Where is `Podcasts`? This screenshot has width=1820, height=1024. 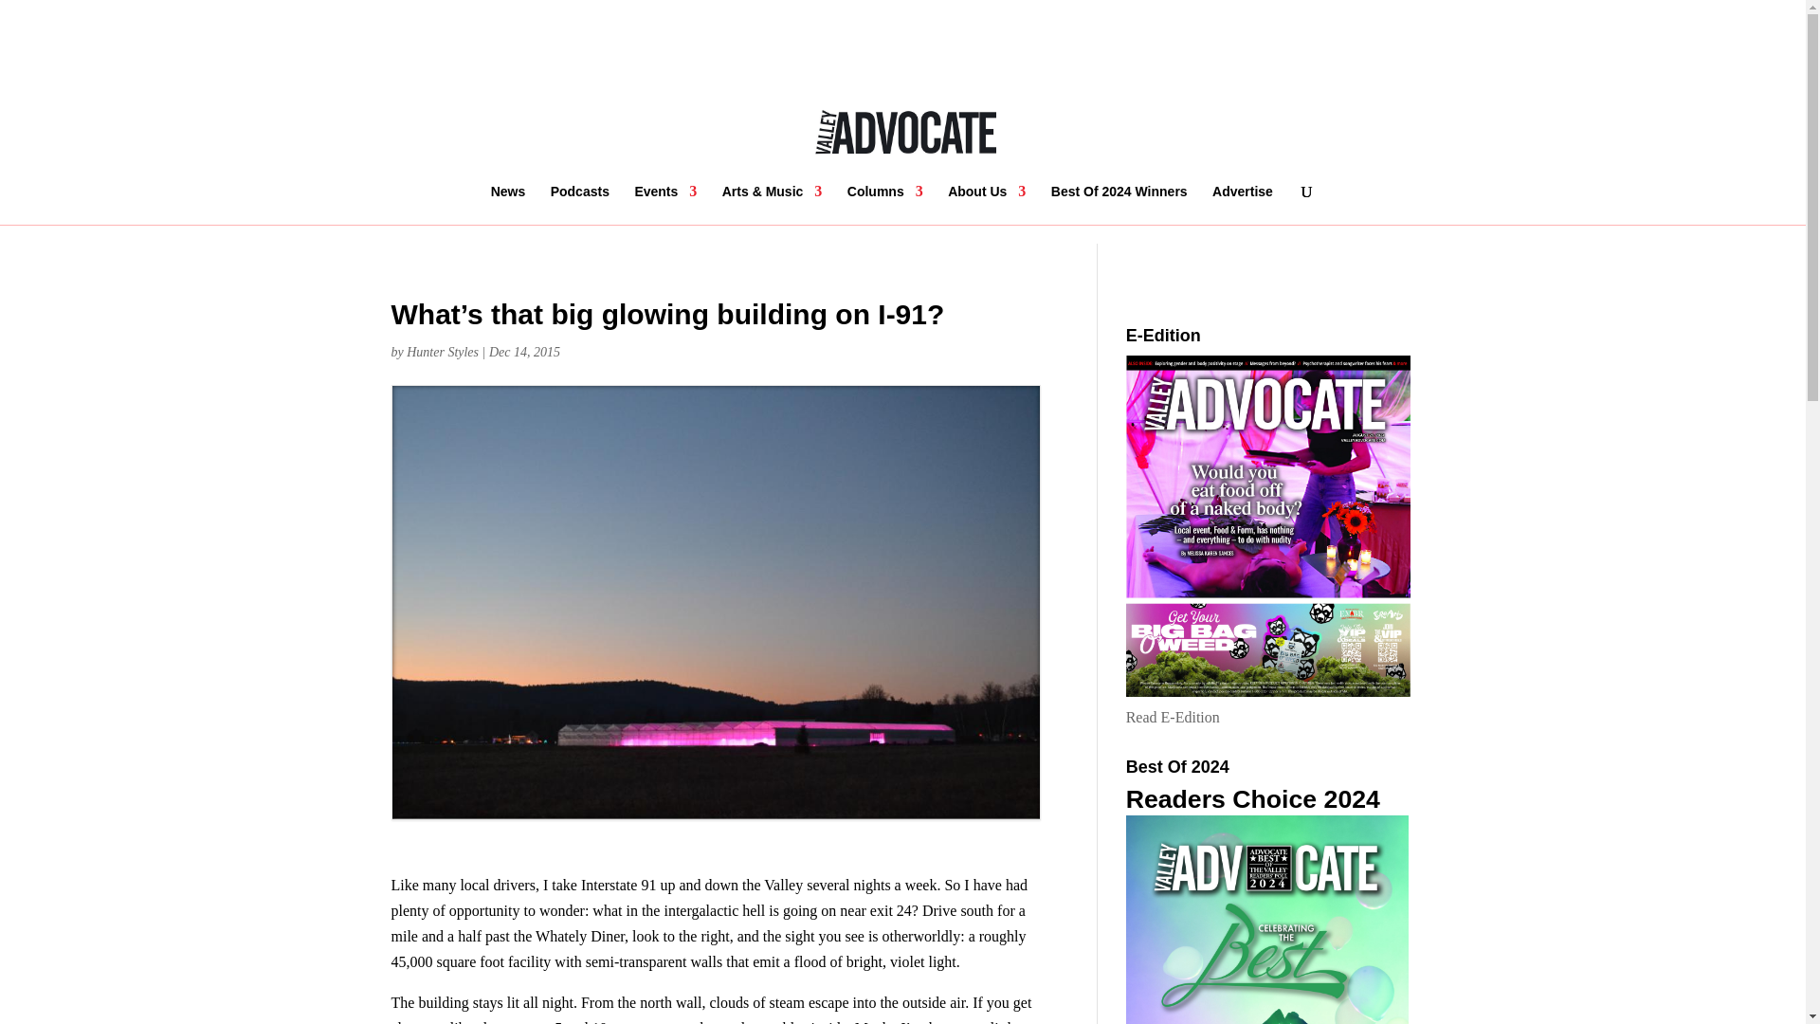 Podcasts is located at coordinates (580, 205).